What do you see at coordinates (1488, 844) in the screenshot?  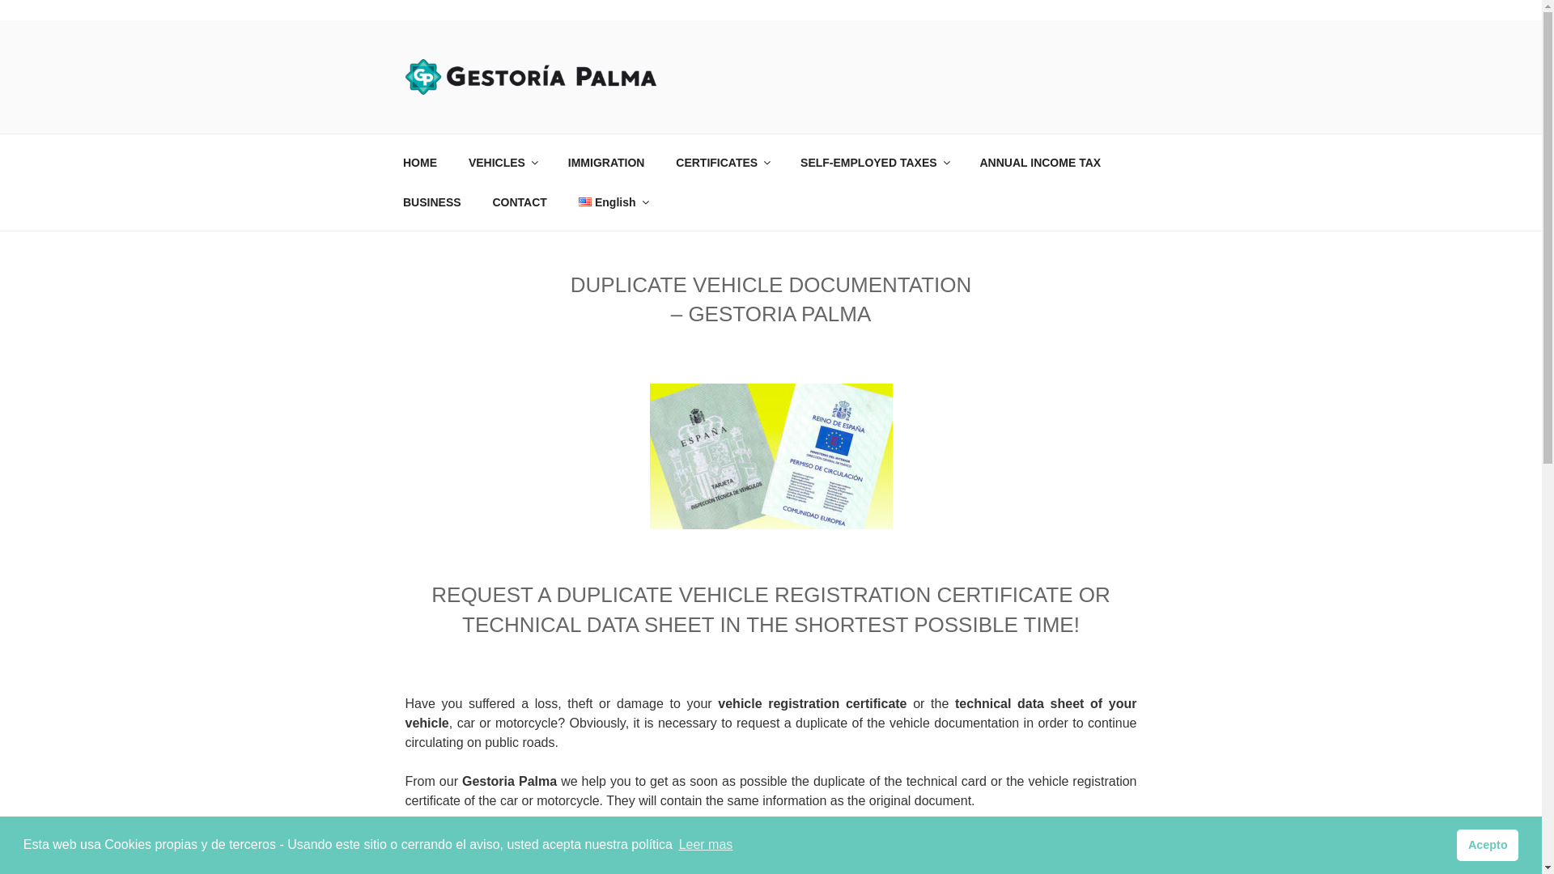 I see `Acepto` at bounding box center [1488, 844].